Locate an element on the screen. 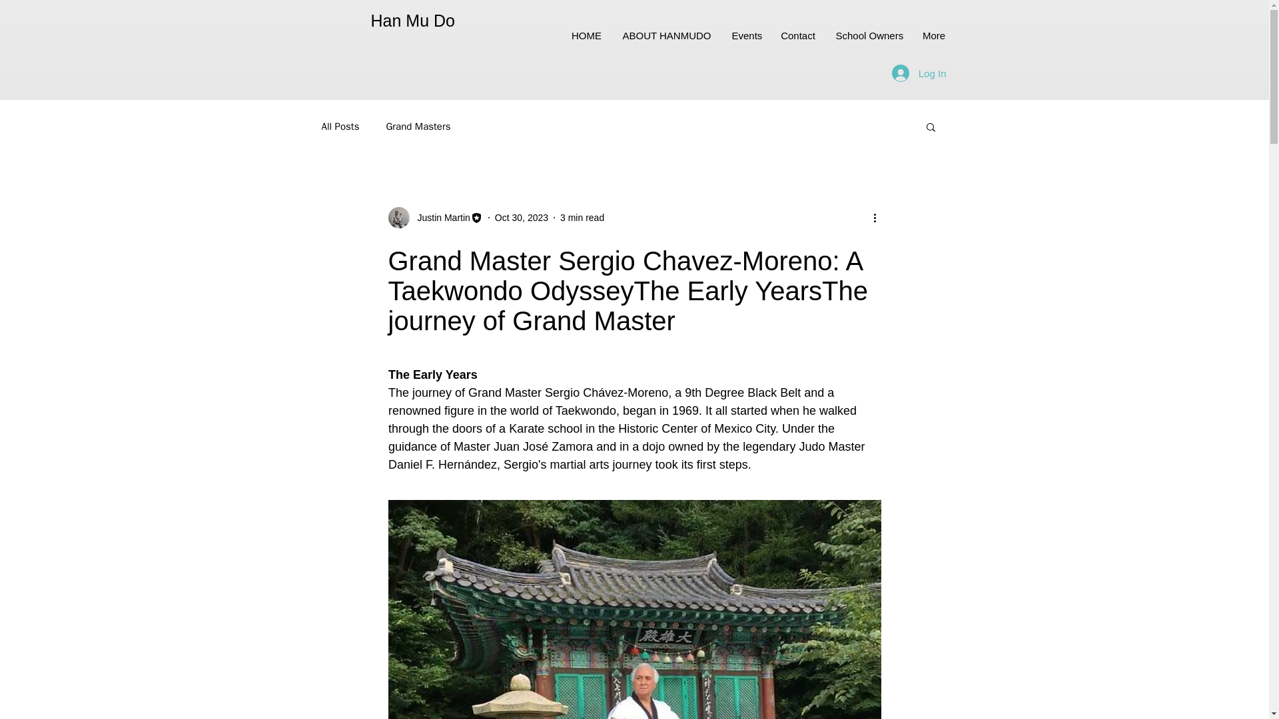 This screenshot has width=1279, height=719. Grand Masters is located at coordinates (418, 126).